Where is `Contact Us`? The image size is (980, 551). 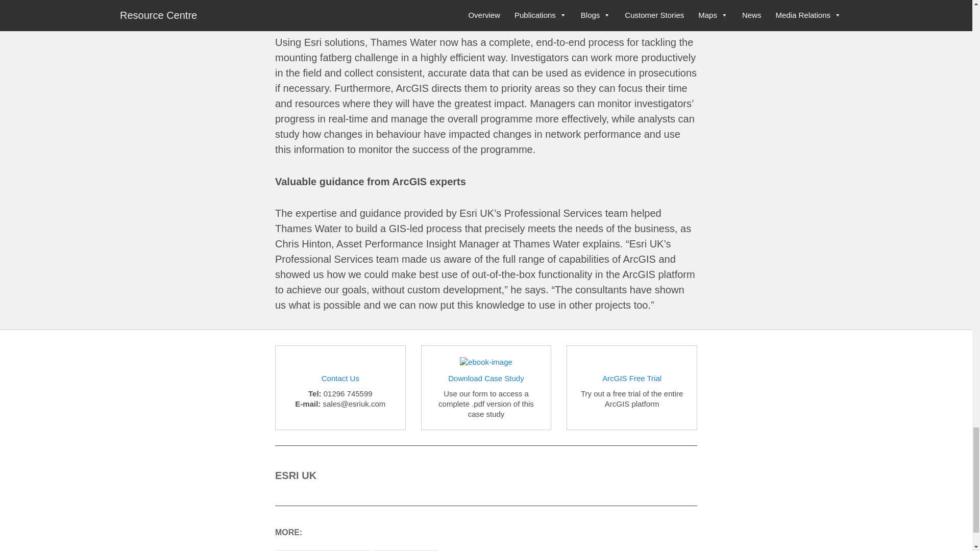 Contact Us is located at coordinates (340, 378).